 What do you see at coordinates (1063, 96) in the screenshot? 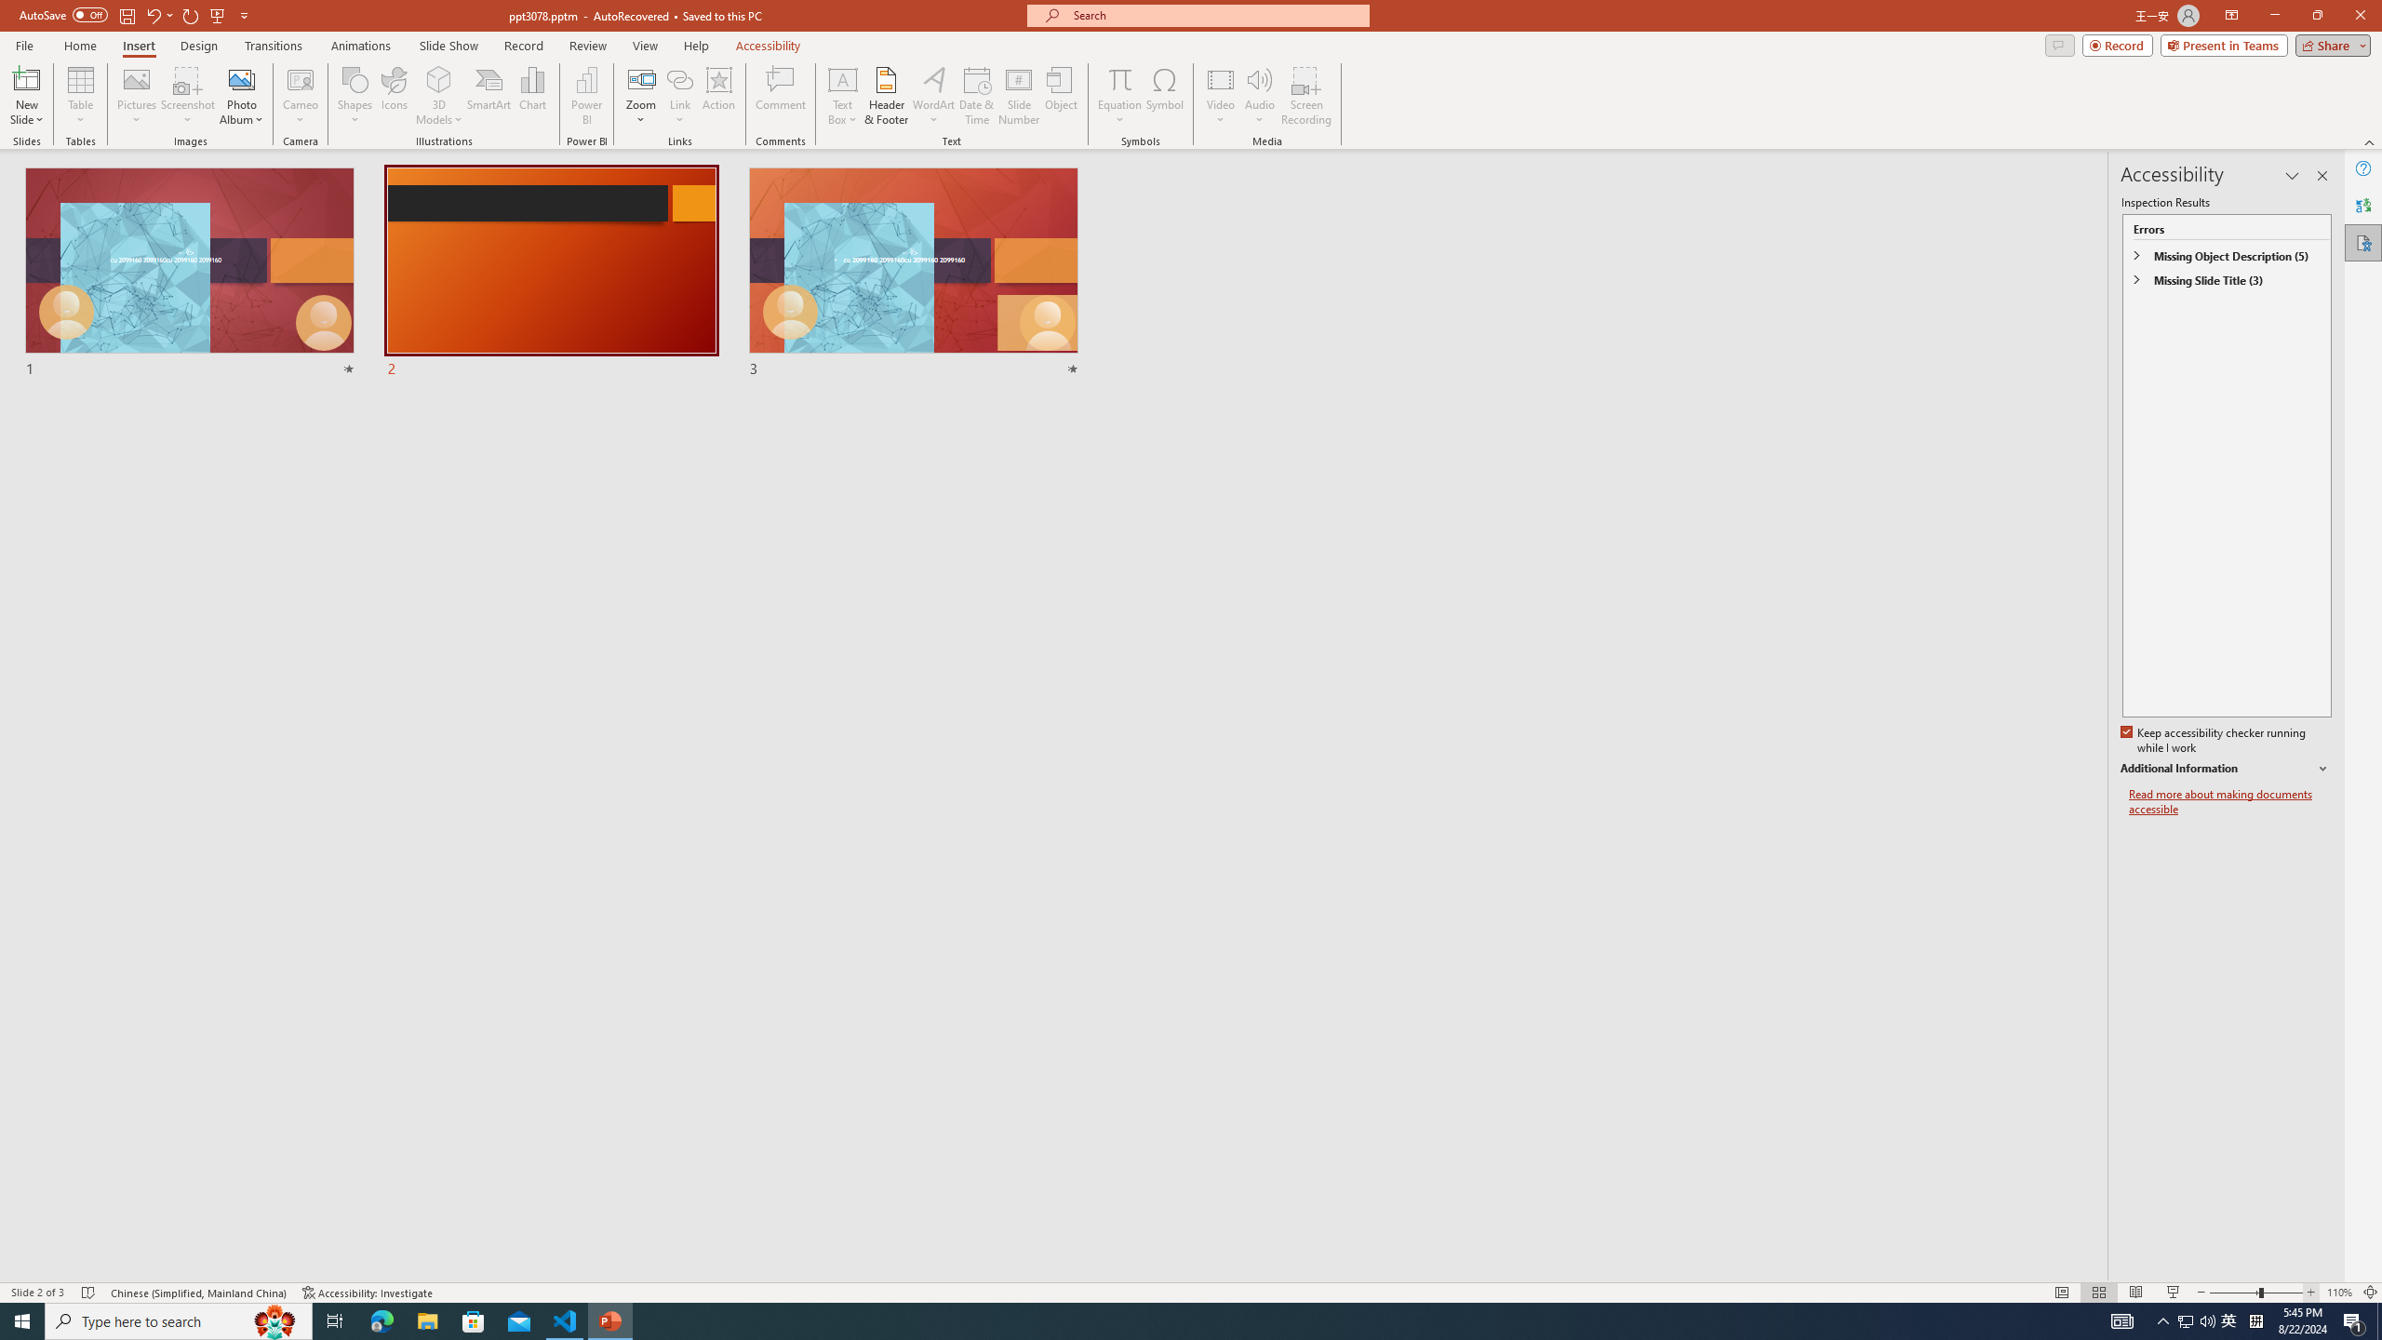
I see `Object...` at bounding box center [1063, 96].